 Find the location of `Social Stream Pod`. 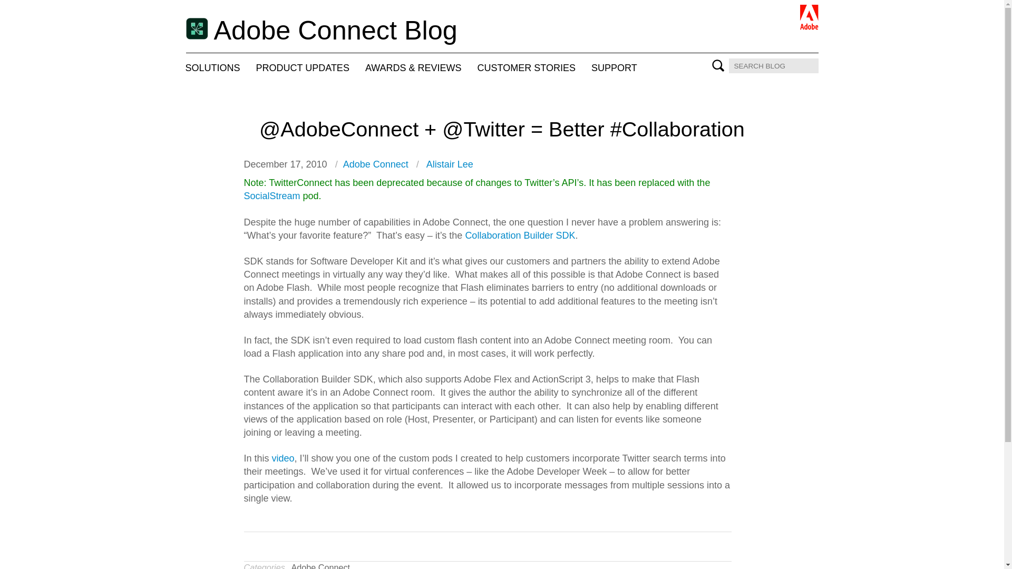

Social Stream Pod is located at coordinates (271, 196).